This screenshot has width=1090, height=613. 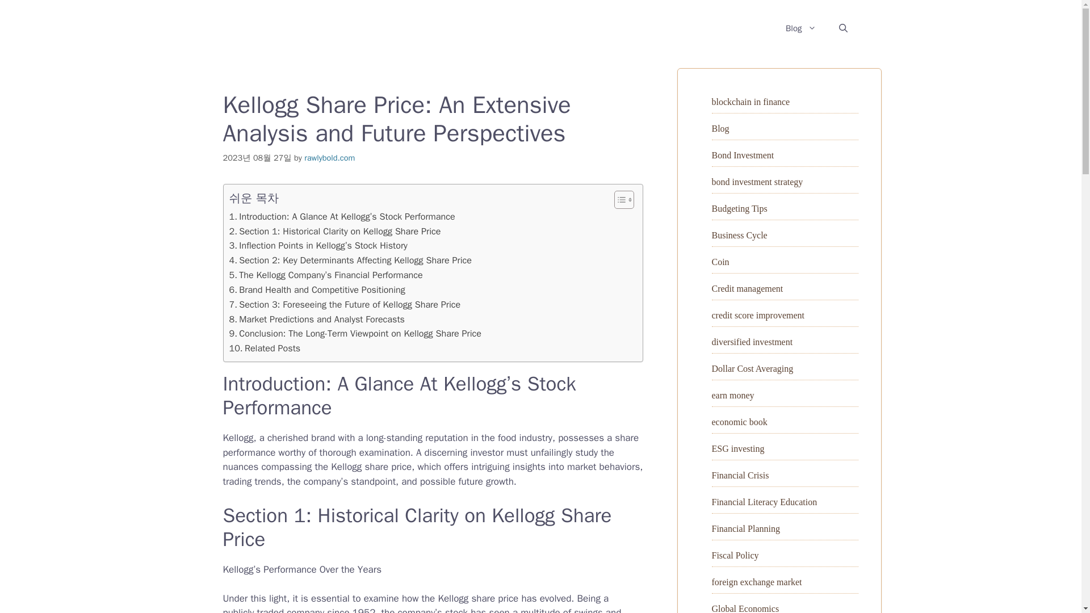 I want to click on bond investment strategy, so click(x=757, y=182).